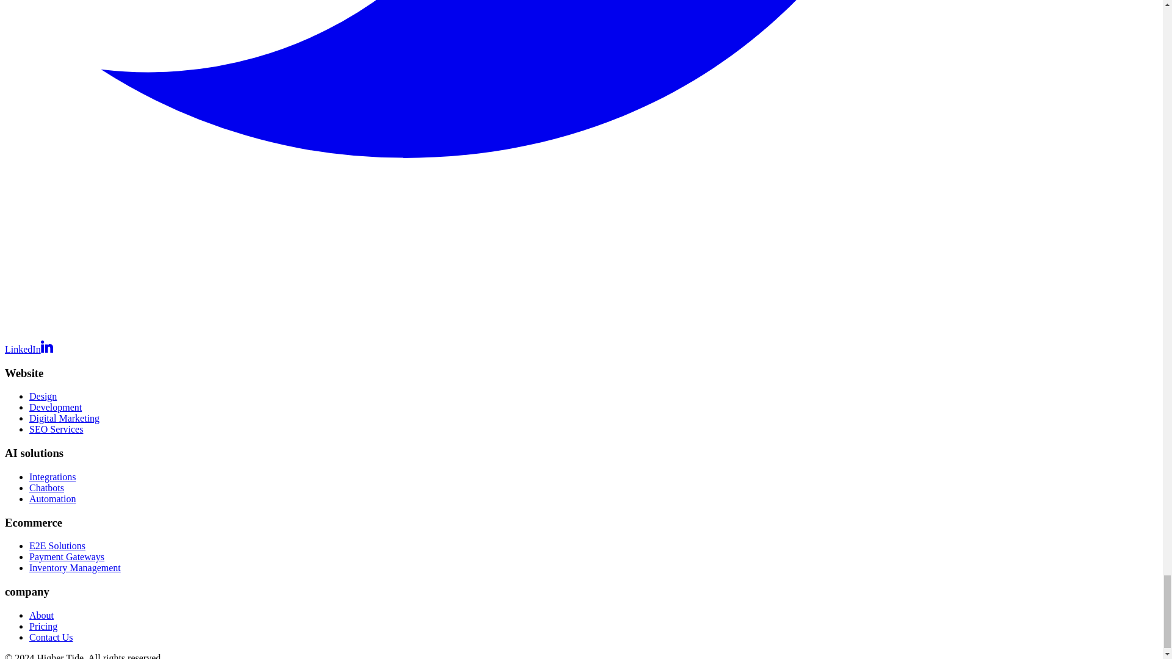 Image resolution: width=1172 pixels, height=659 pixels. What do you see at coordinates (65, 419) in the screenshot?
I see `Digital Marketing` at bounding box center [65, 419].